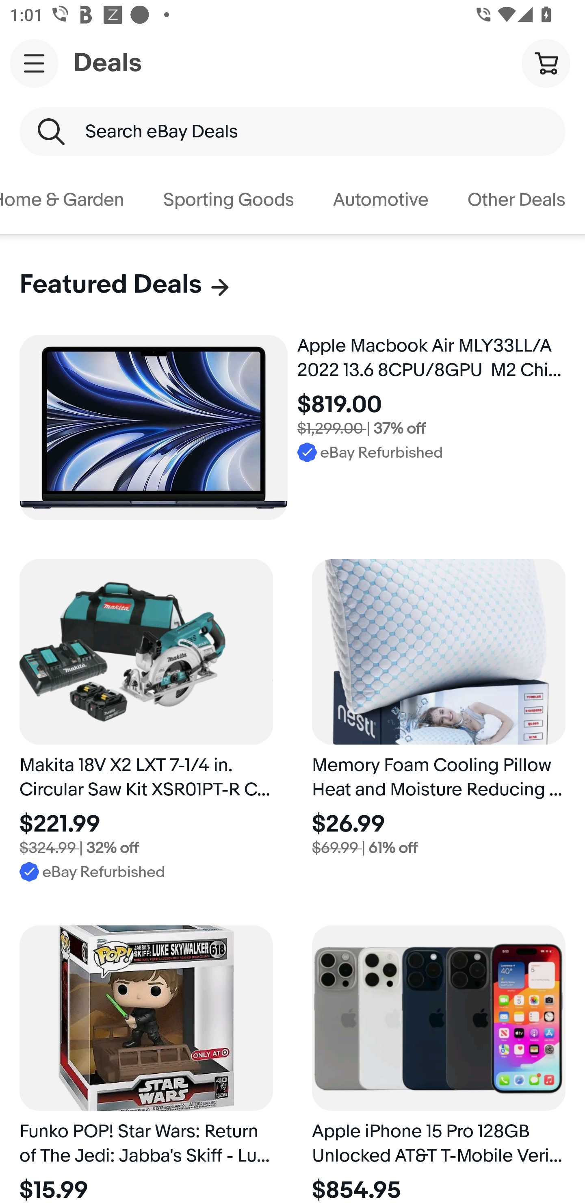 This screenshot has width=585, height=1203. Describe the element at coordinates (292, 132) in the screenshot. I see `Search eBay Deals Search Keyword Search eBay Deals` at that location.